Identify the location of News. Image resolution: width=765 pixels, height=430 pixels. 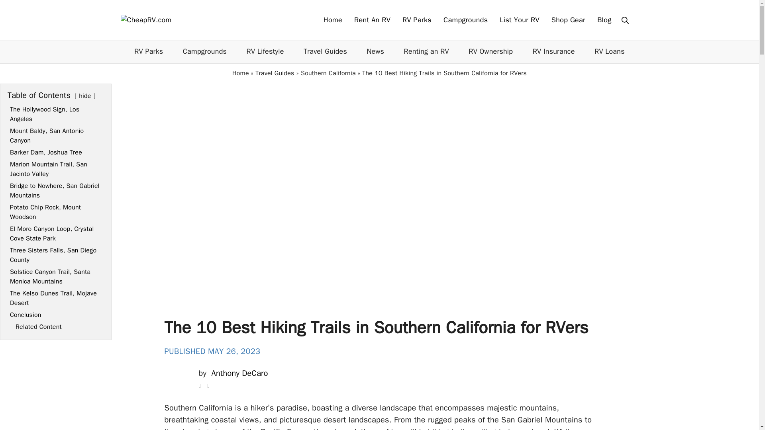
(376, 51).